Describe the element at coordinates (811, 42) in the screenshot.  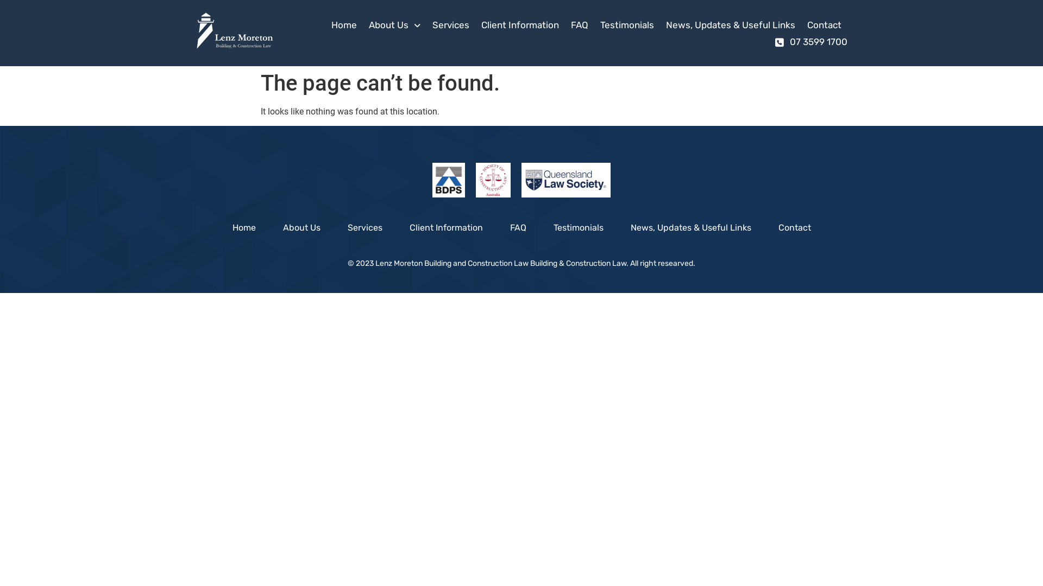
I see `07 3599 1700` at that location.